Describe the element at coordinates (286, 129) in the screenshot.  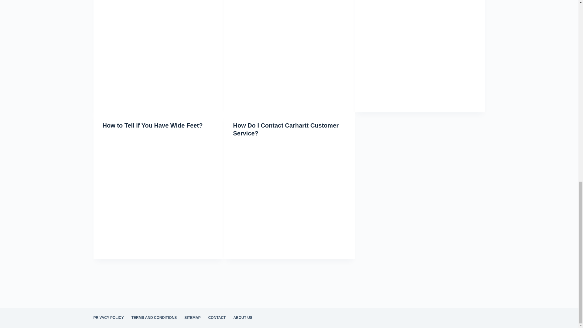
I see `How Do I Contact Carhartt Customer Service?` at that location.